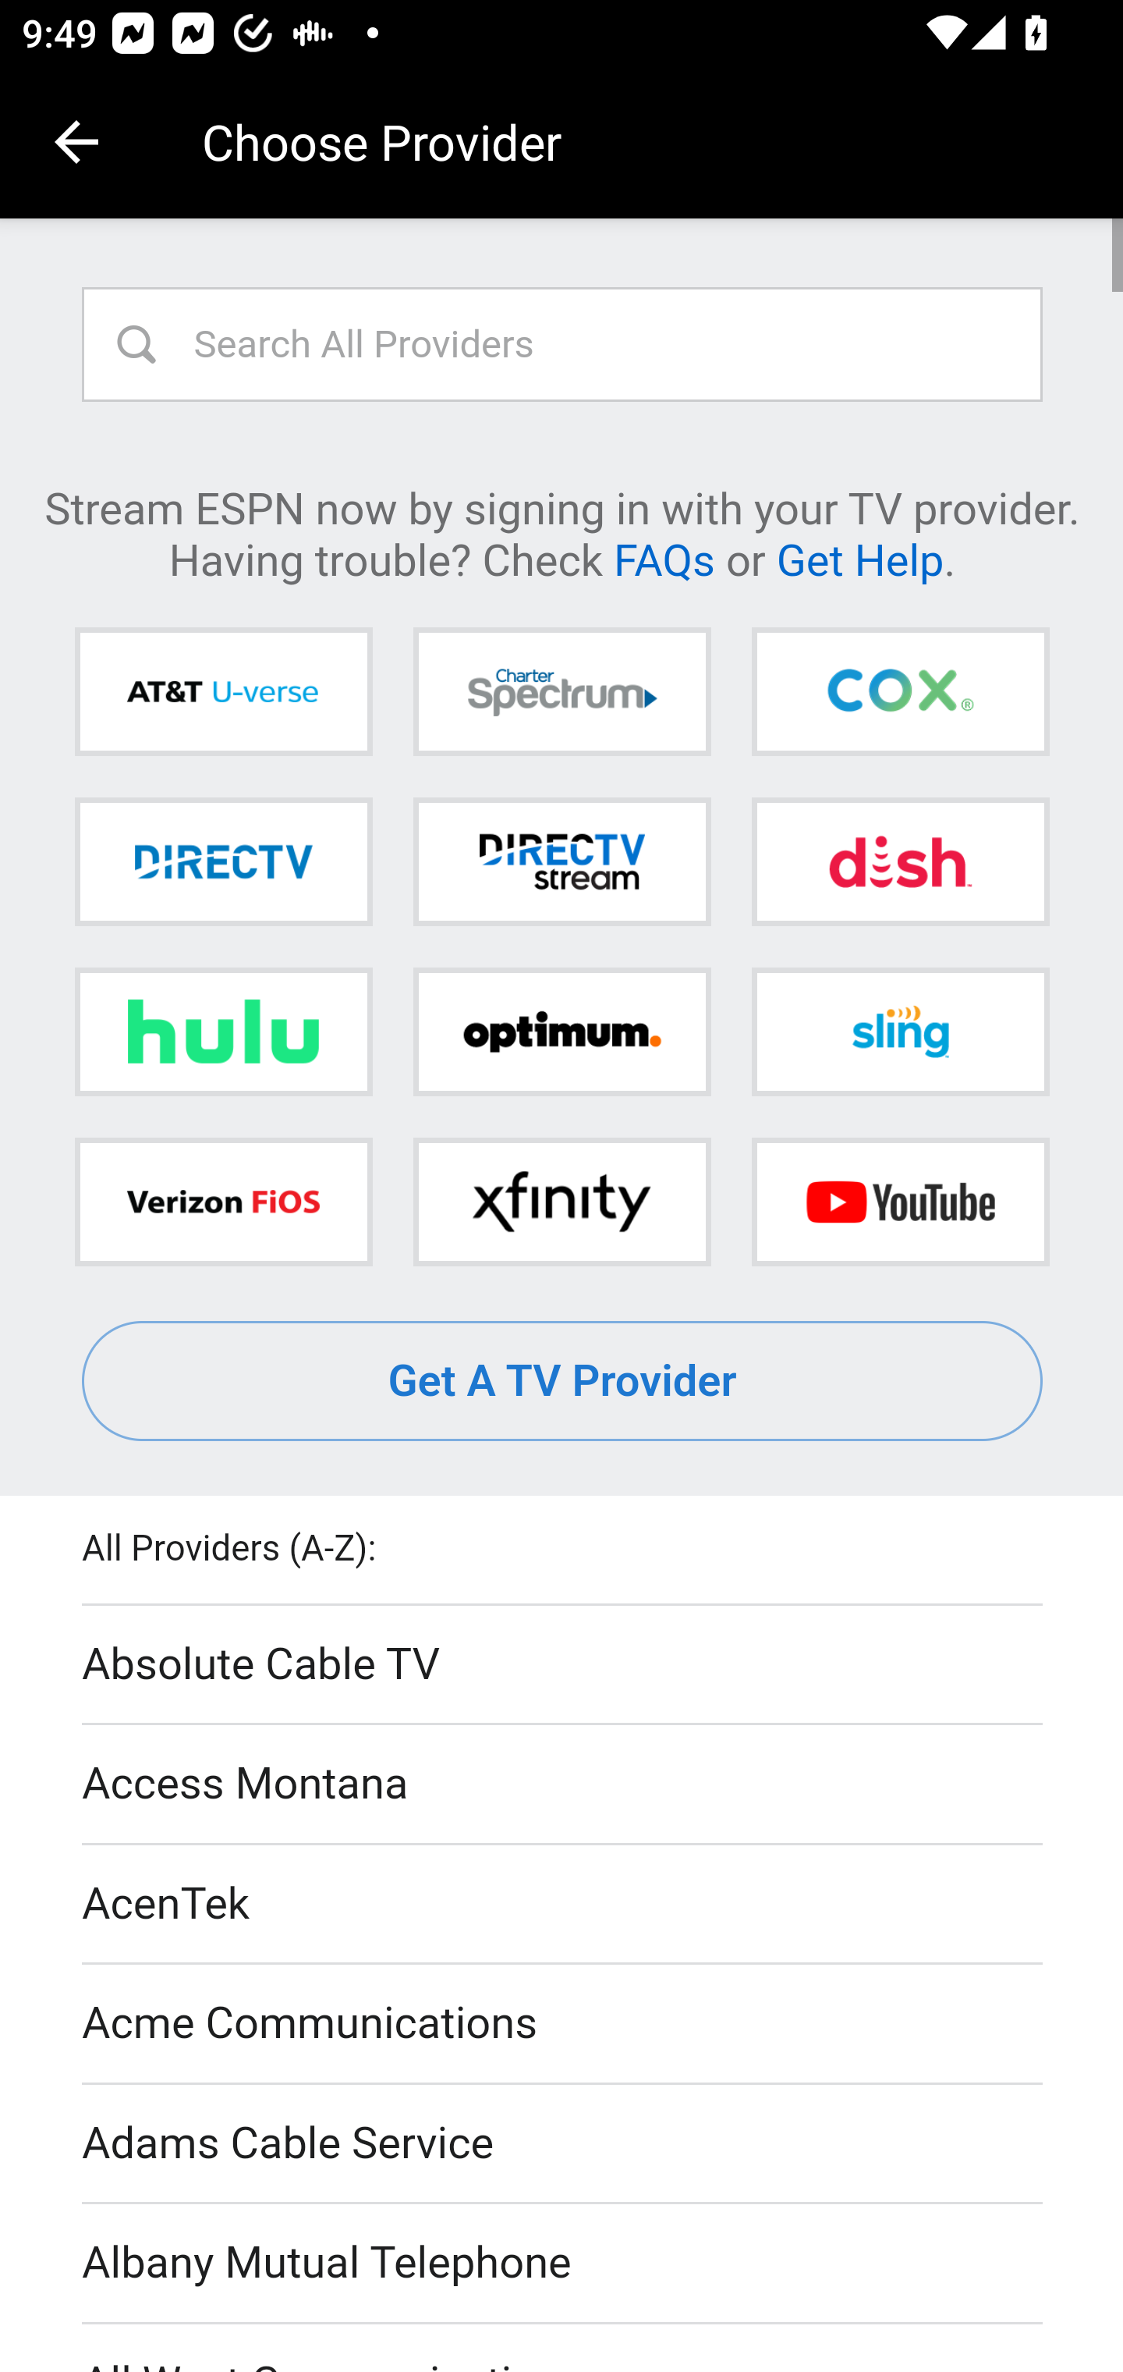  I want to click on Charter Spectrum, so click(561, 692).